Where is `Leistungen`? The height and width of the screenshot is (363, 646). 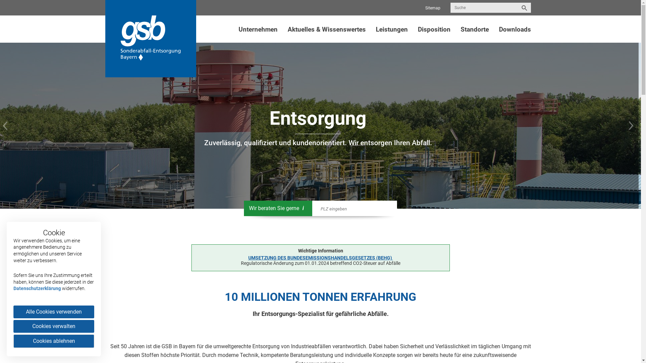 Leistungen is located at coordinates (392, 30).